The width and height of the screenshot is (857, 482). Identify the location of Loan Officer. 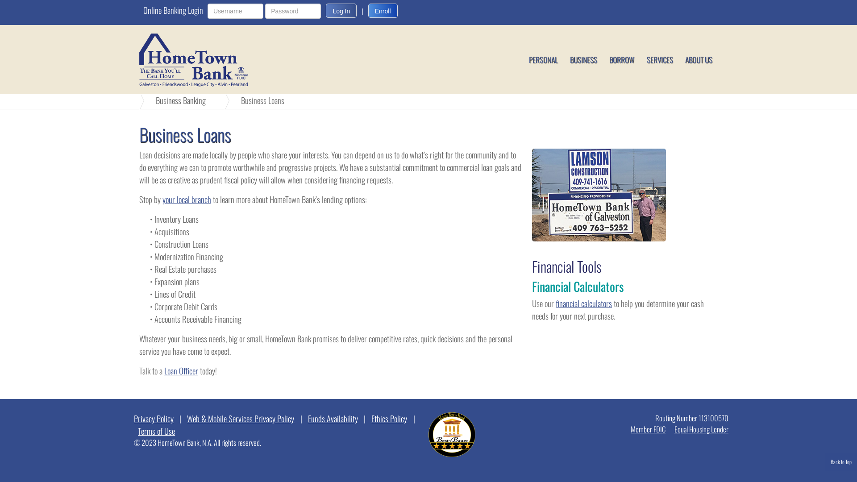
(181, 370).